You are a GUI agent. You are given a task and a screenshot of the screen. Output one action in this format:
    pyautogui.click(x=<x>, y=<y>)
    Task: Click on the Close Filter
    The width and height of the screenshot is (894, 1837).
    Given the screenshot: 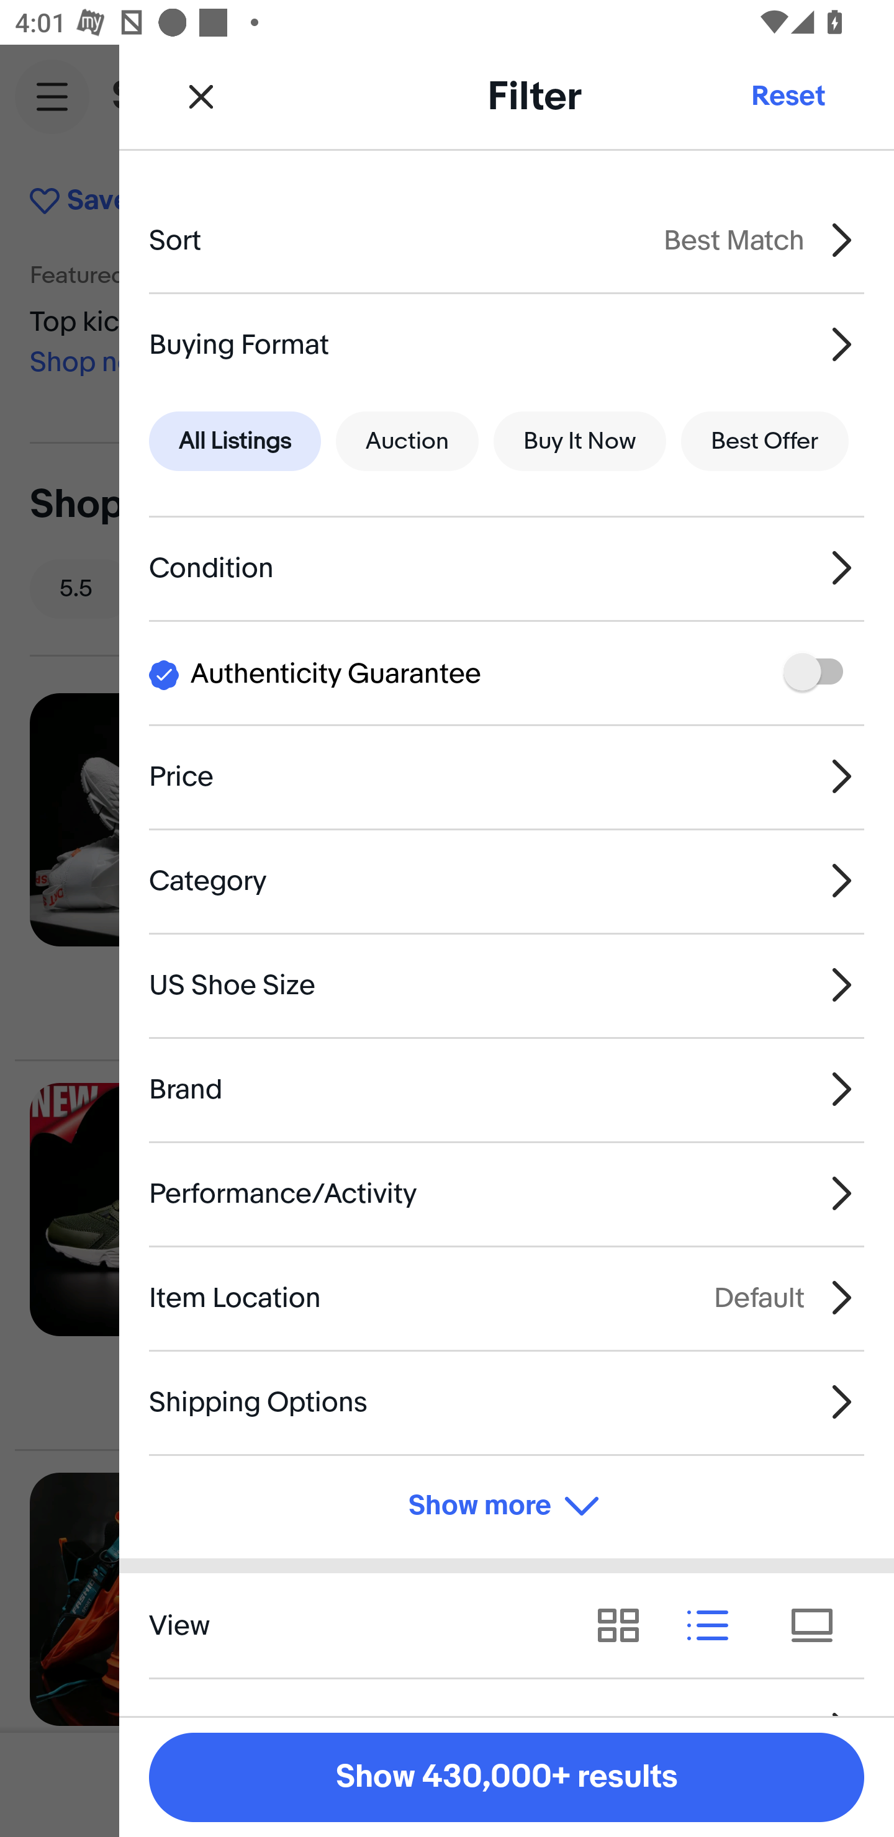 What is the action you would take?
    pyautogui.click(x=201, y=96)
    